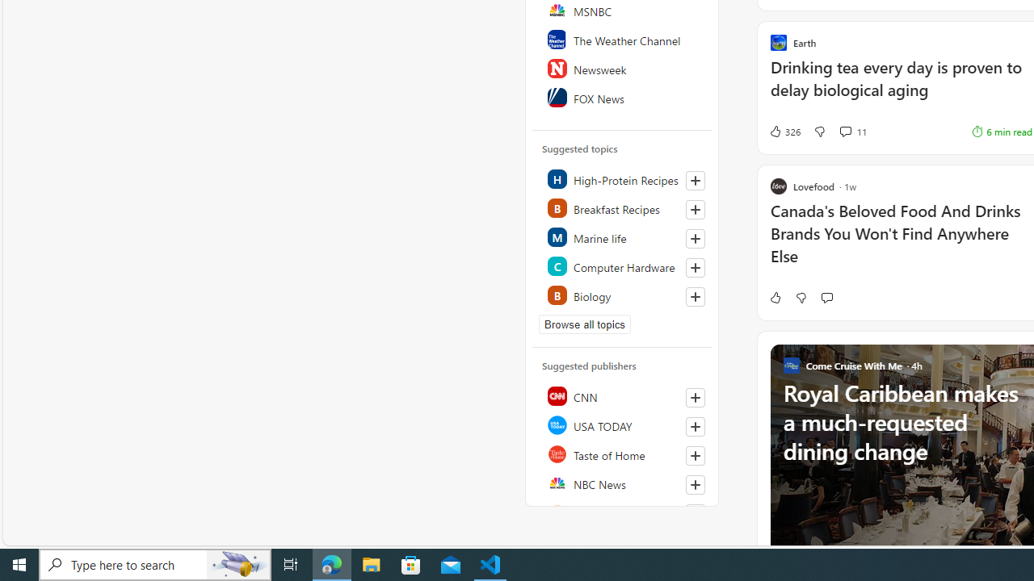 The image size is (1034, 581). Describe the element at coordinates (623, 97) in the screenshot. I see `FOX News` at that location.